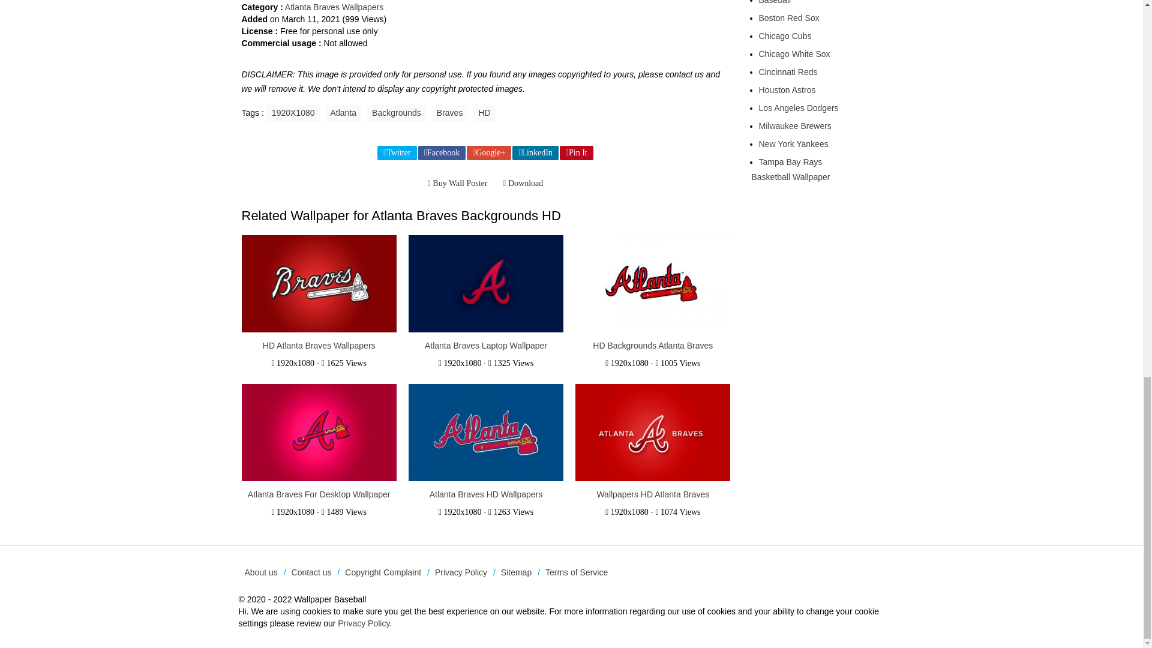 This screenshot has height=648, width=1152. Describe the element at coordinates (450, 113) in the screenshot. I see `Braves` at that location.